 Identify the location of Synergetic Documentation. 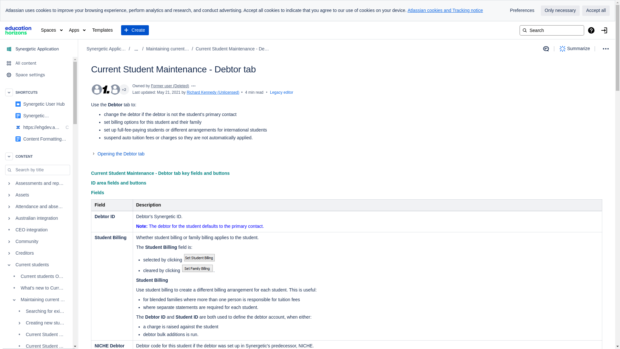
(46, 116).